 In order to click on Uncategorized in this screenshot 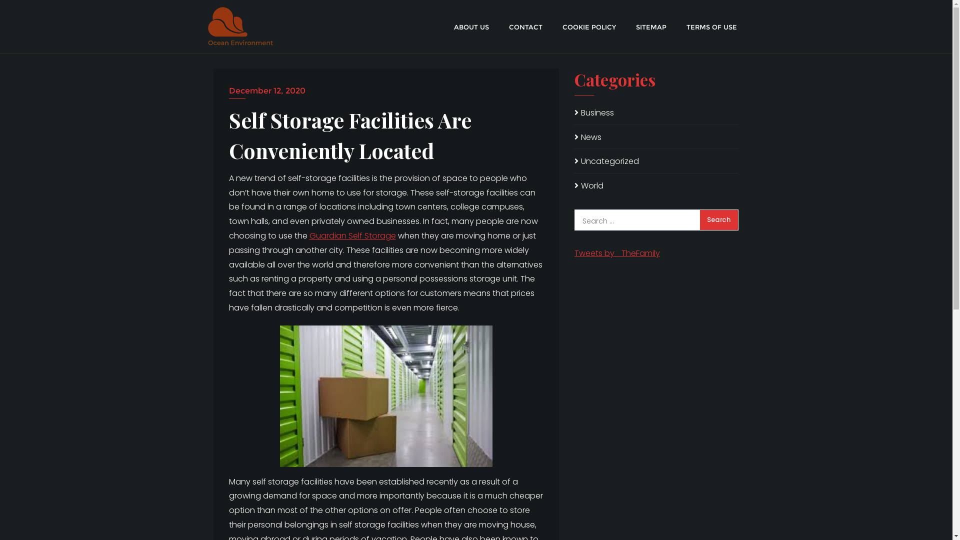, I will do `click(607, 161)`.